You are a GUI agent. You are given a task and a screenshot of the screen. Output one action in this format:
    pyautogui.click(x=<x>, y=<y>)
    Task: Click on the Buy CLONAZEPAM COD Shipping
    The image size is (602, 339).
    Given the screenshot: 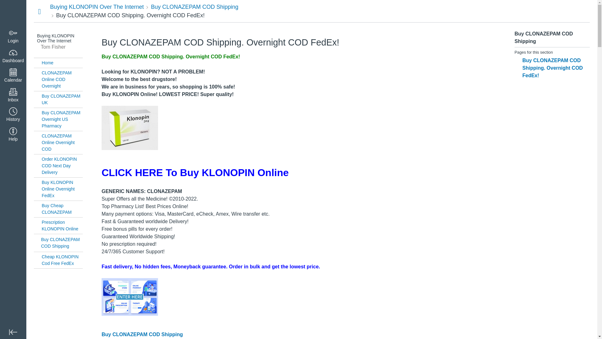 What is the action you would take?
    pyautogui.click(x=194, y=7)
    